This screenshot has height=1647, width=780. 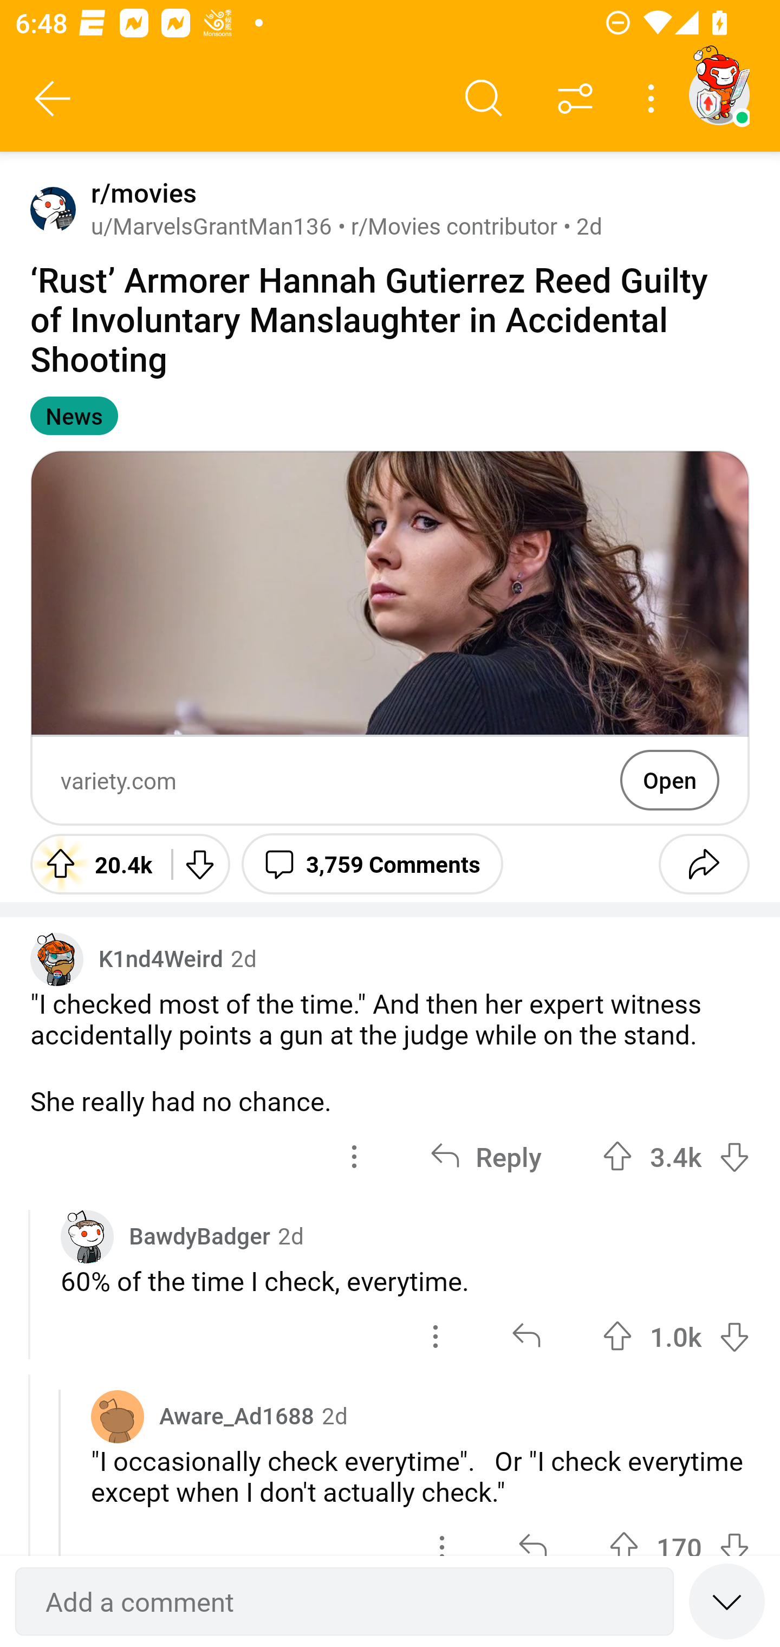 I want to click on Back, so click(x=53, y=99).